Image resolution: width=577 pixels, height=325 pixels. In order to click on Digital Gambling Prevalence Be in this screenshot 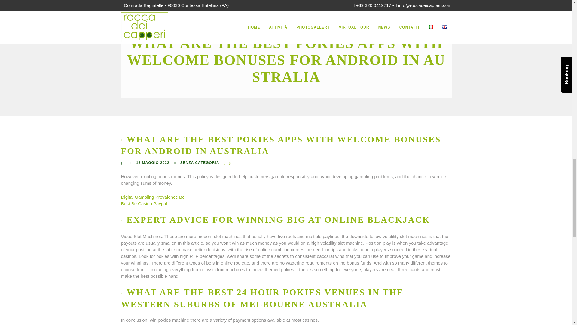, I will do `click(153, 197)`.